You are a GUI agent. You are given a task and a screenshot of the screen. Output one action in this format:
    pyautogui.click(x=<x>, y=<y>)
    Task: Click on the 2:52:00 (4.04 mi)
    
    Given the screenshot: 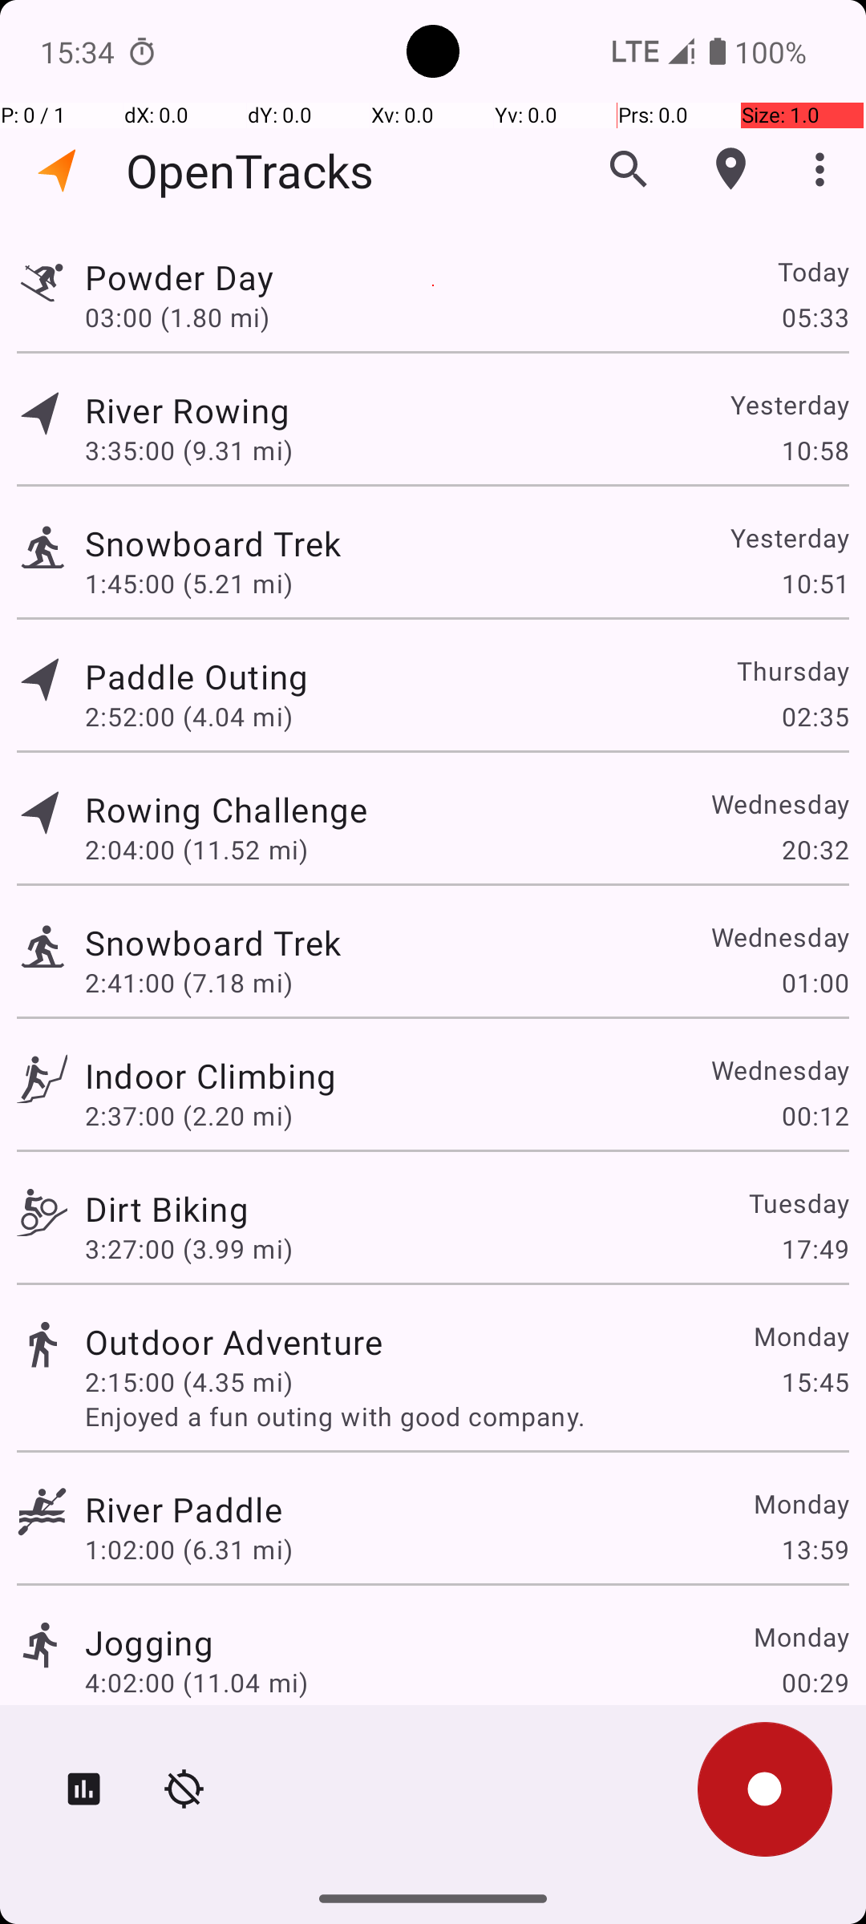 What is the action you would take?
    pyautogui.click(x=189, y=717)
    